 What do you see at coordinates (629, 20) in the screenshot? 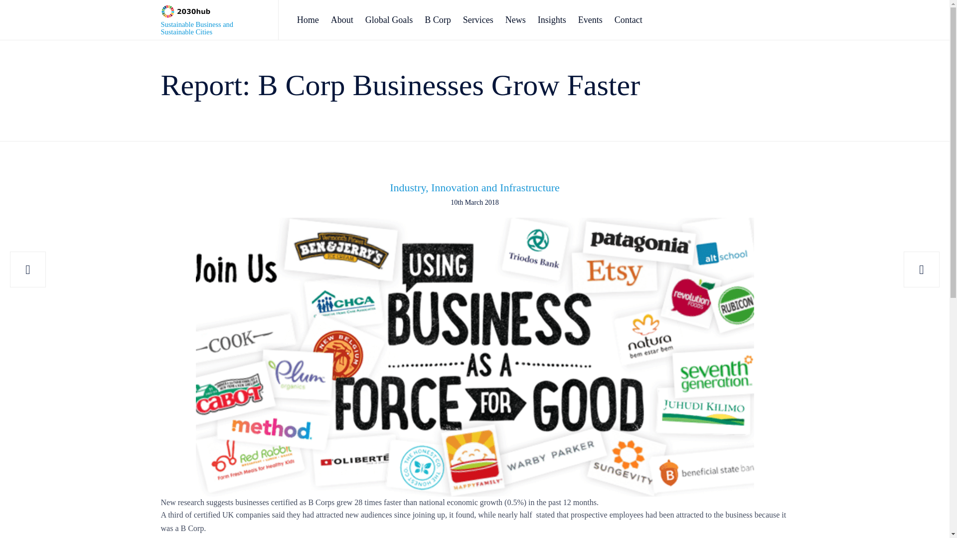
I see `Contact` at bounding box center [629, 20].